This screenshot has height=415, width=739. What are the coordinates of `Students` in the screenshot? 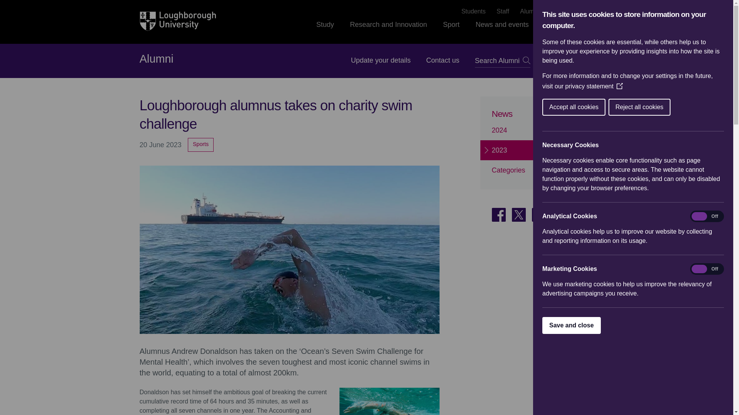 It's located at (473, 12).